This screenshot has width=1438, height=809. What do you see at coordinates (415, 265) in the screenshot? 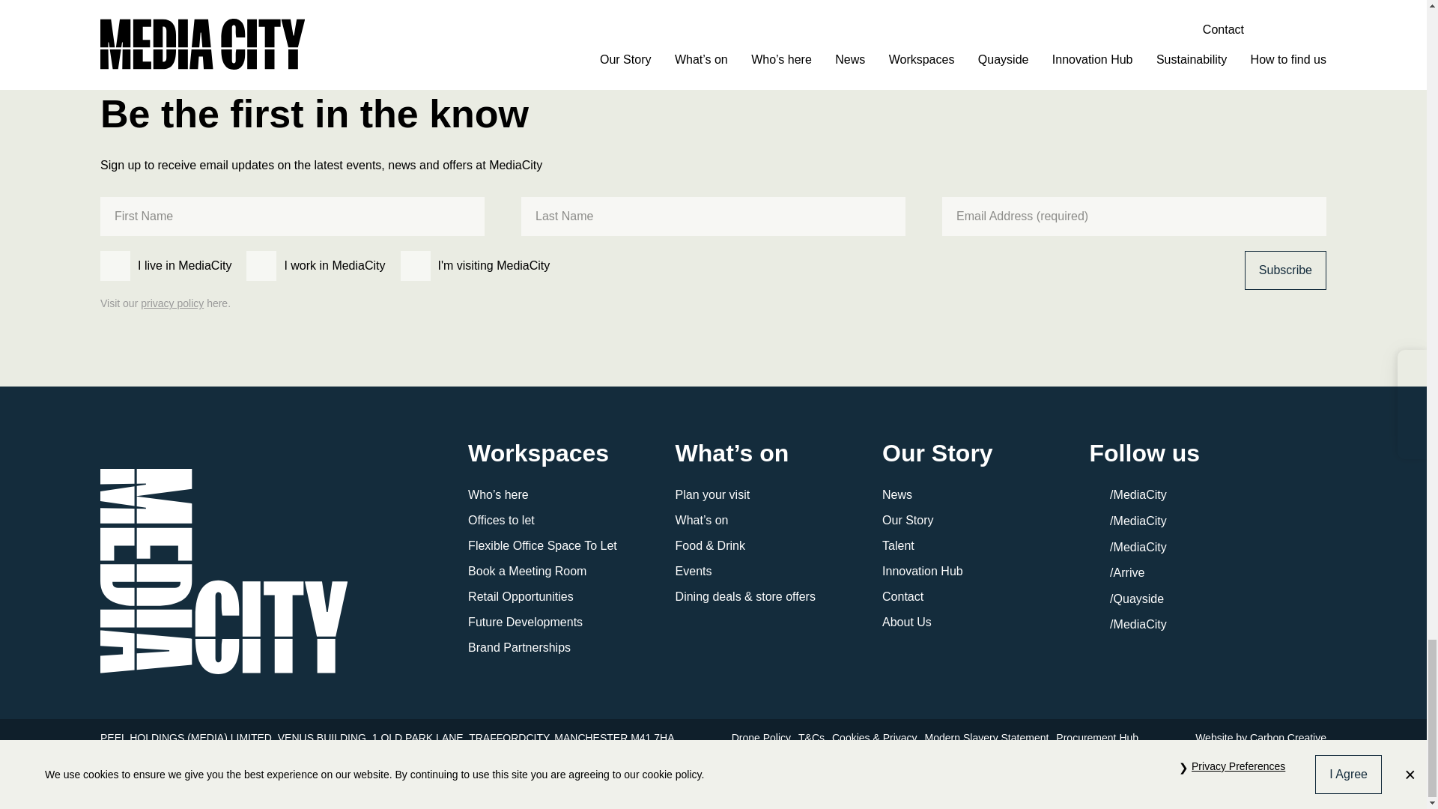
I see `I'm visiting MediaCity` at bounding box center [415, 265].